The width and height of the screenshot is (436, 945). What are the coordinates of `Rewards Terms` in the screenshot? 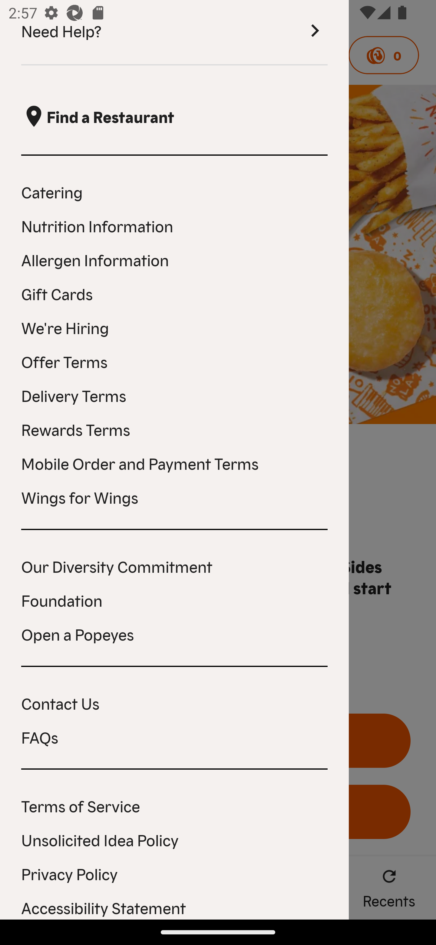 It's located at (174, 429).